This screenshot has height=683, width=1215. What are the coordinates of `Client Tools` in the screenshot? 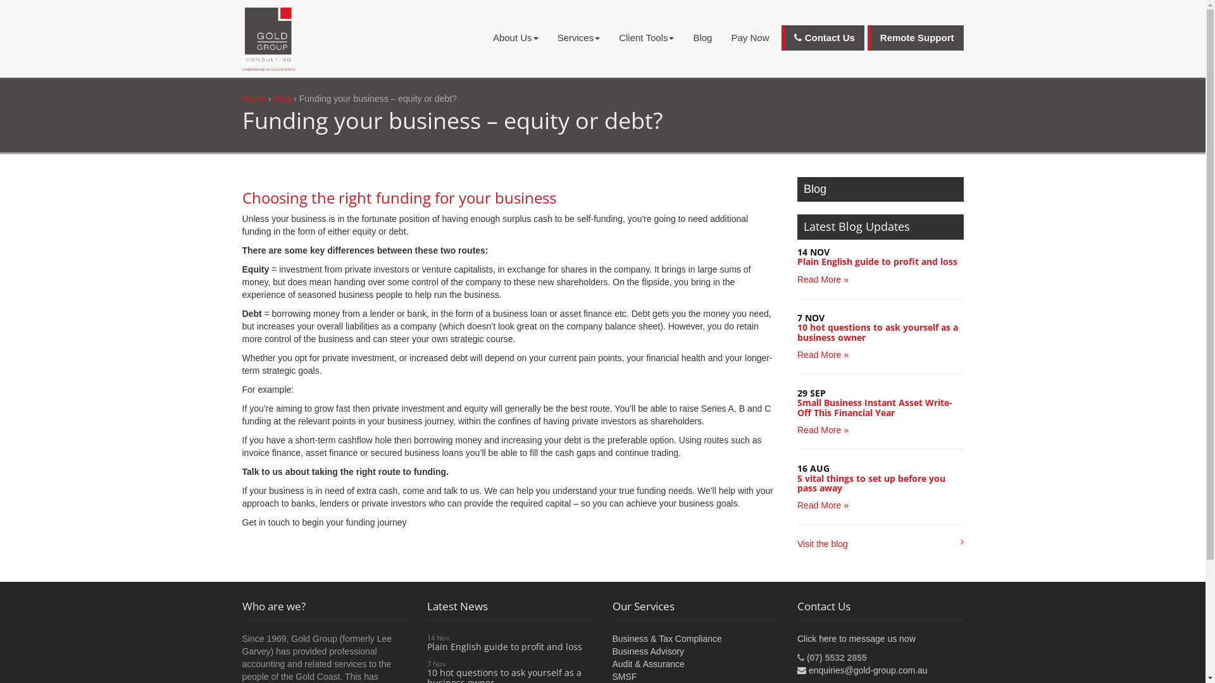 It's located at (647, 38).